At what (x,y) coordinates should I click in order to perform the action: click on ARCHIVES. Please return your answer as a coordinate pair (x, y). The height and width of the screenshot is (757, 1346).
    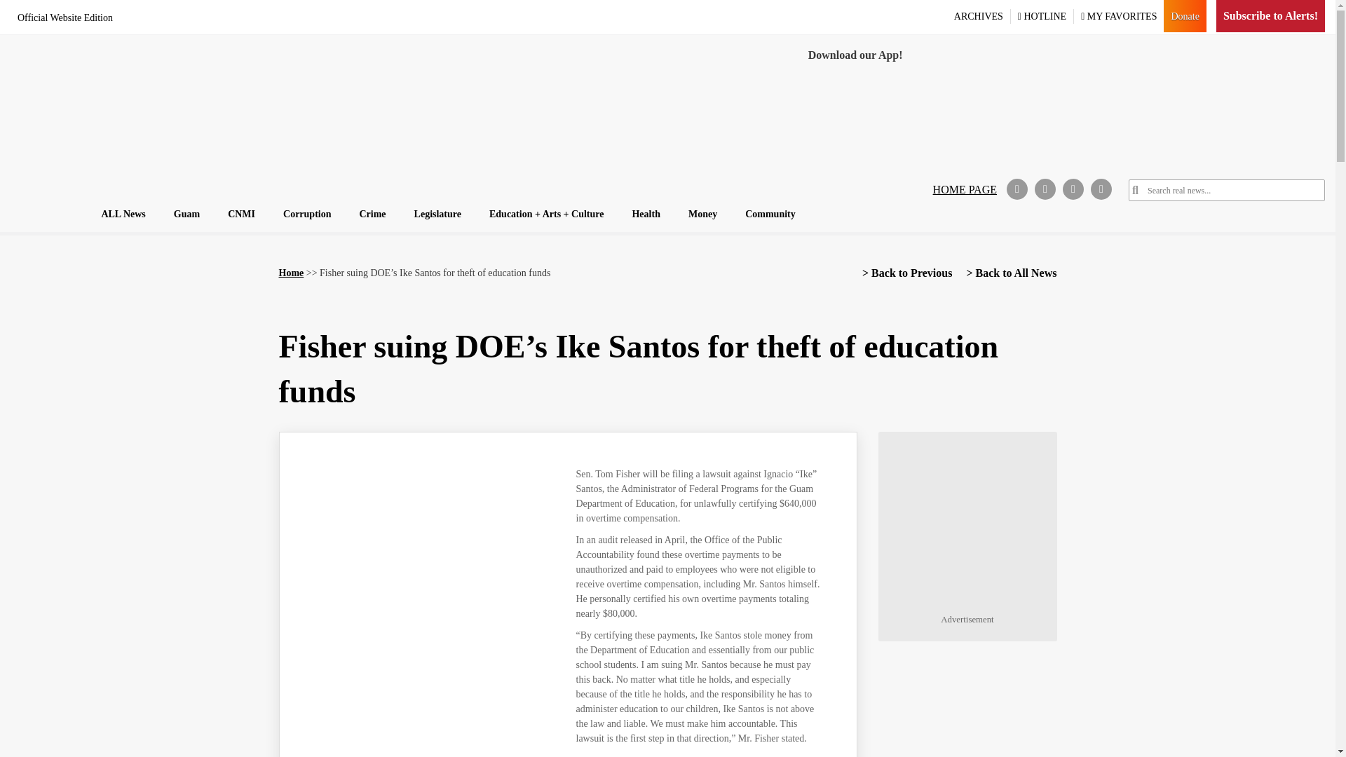
    Looking at the image, I should click on (980, 15).